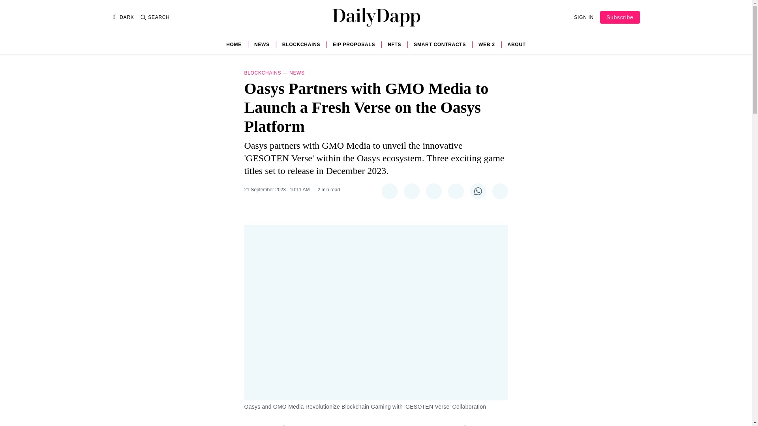  Describe the element at coordinates (620, 17) in the screenshot. I see `Subscribe` at that location.